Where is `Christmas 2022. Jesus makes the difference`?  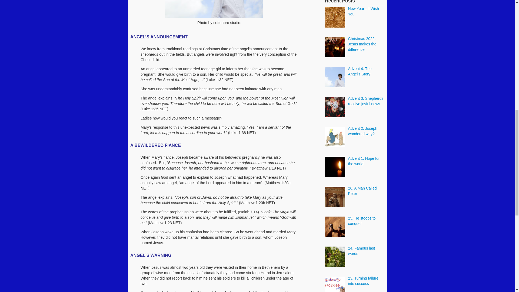 Christmas 2022. Jesus makes the difference is located at coordinates (362, 44).